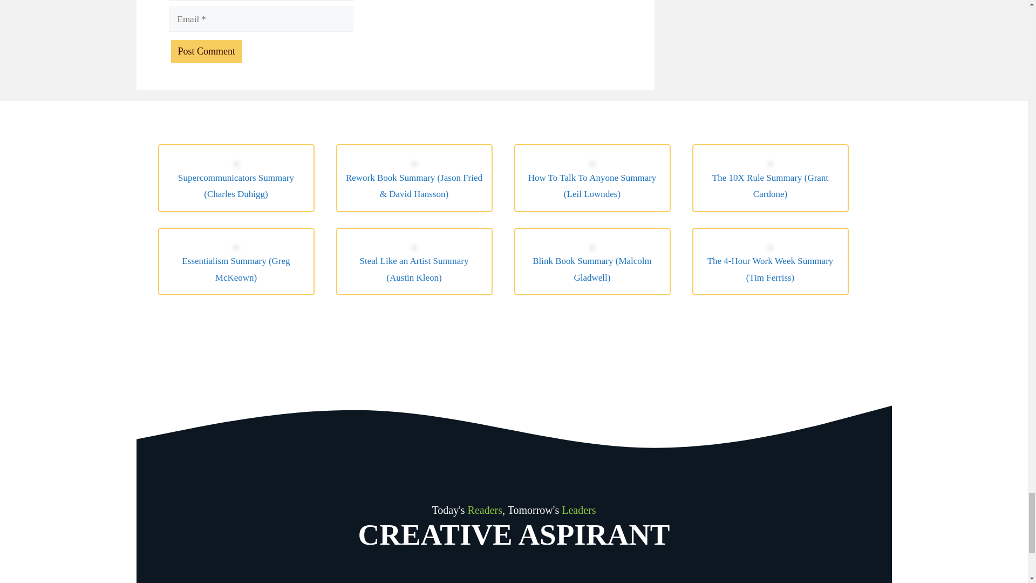 The height and width of the screenshot is (583, 1036). Describe the element at coordinates (206, 51) in the screenshot. I see `Post Comment` at that location.